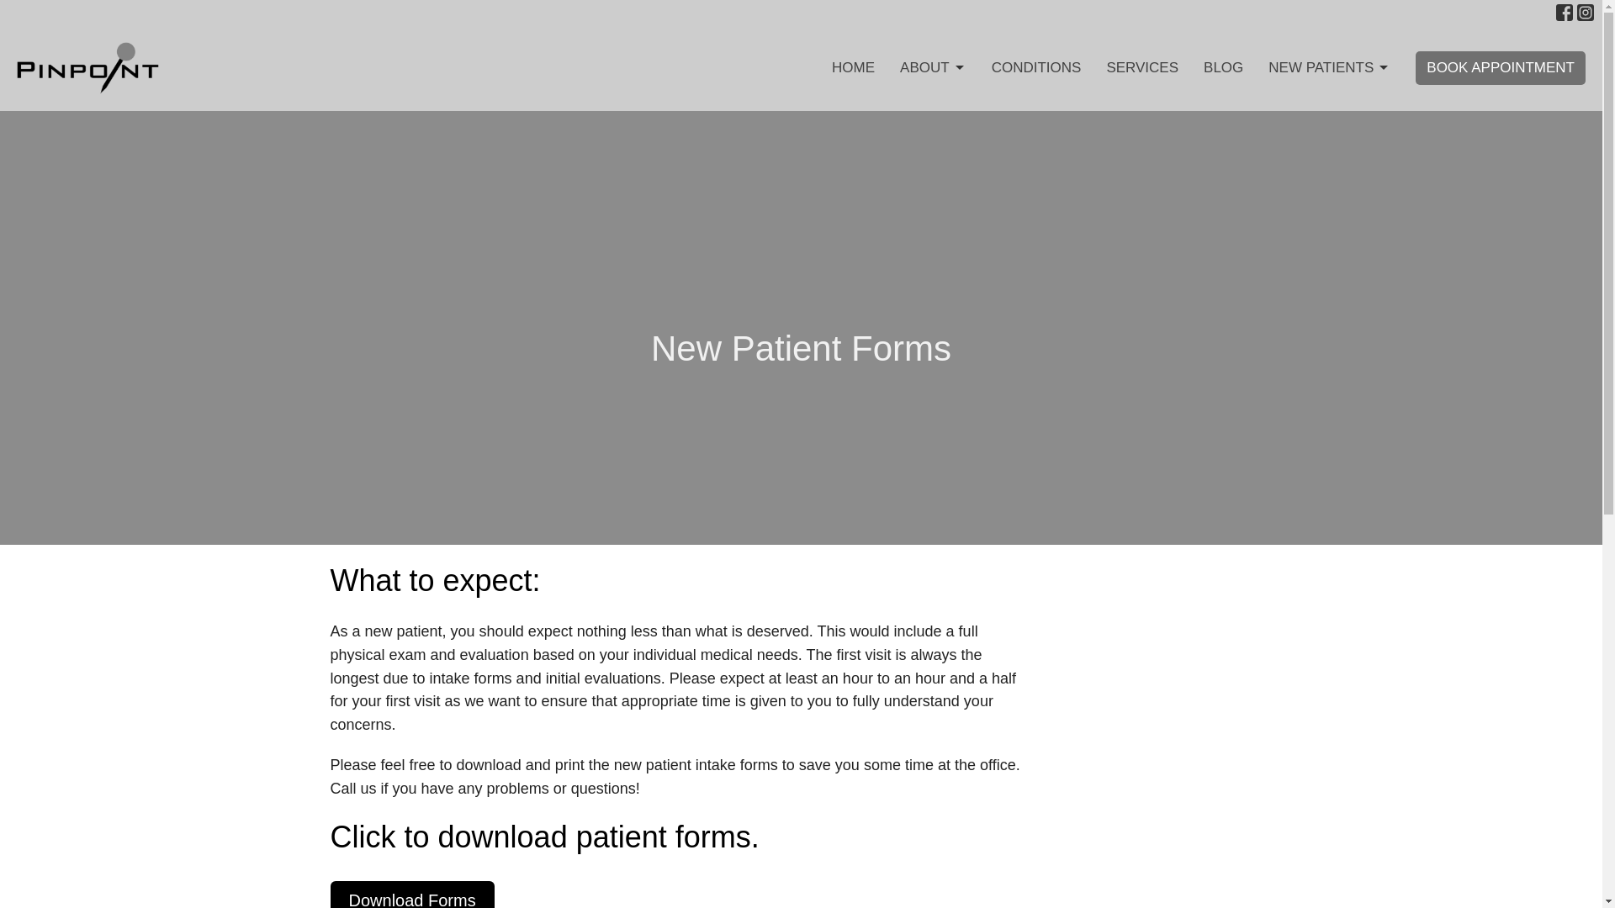 This screenshot has height=908, width=1615. Describe the element at coordinates (1501, 67) in the screenshot. I see `BOOK APPOINTMENT` at that location.